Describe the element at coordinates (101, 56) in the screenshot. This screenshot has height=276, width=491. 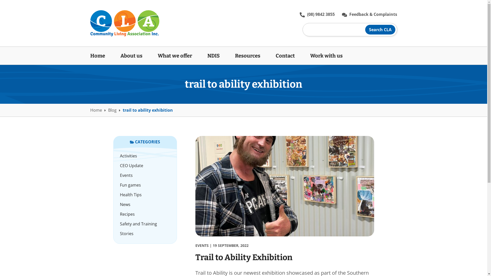
I see `Home` at that location.